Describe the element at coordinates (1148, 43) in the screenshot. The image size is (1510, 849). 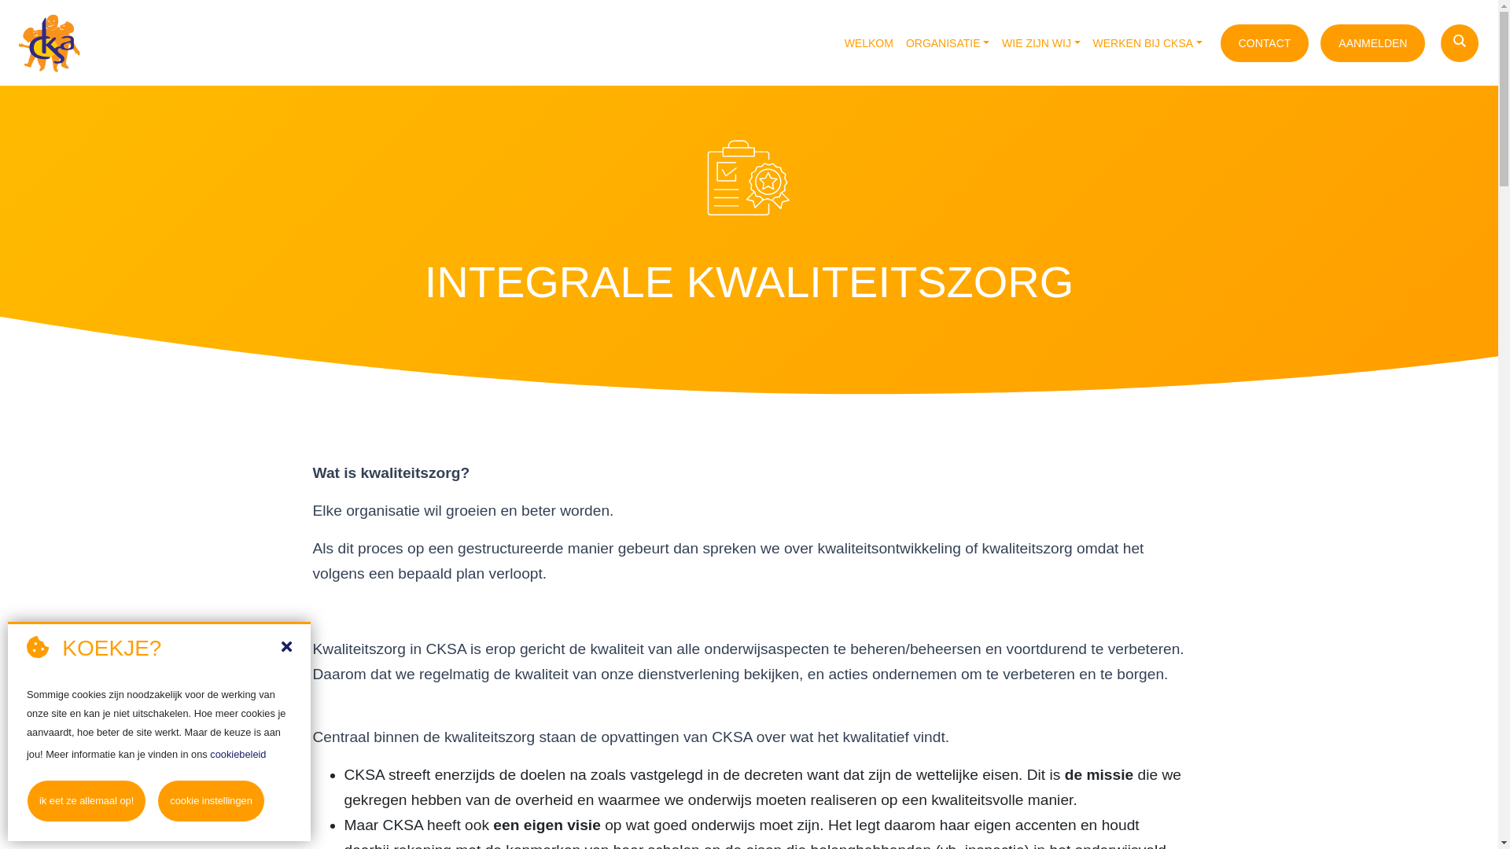
I see `WERKEN BIJ CKSA` at that location.